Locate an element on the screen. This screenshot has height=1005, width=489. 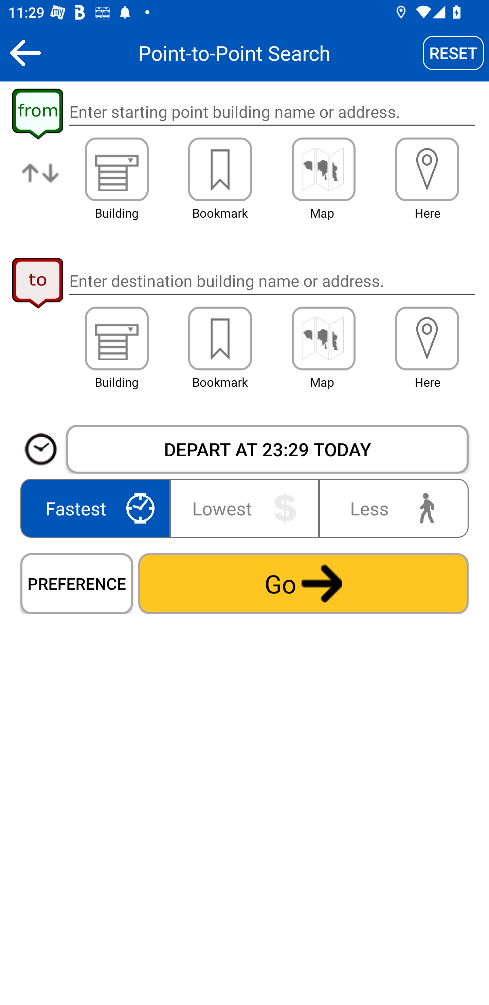
Enter starting point building name or address. is located at coordinates (272, 112).